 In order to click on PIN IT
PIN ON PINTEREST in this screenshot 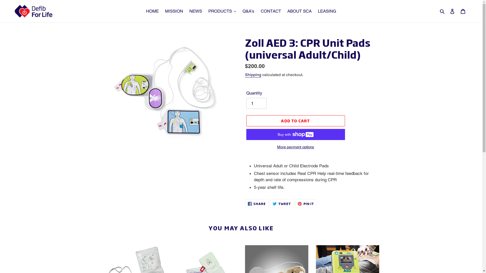, I will do `click(306, 204)`.